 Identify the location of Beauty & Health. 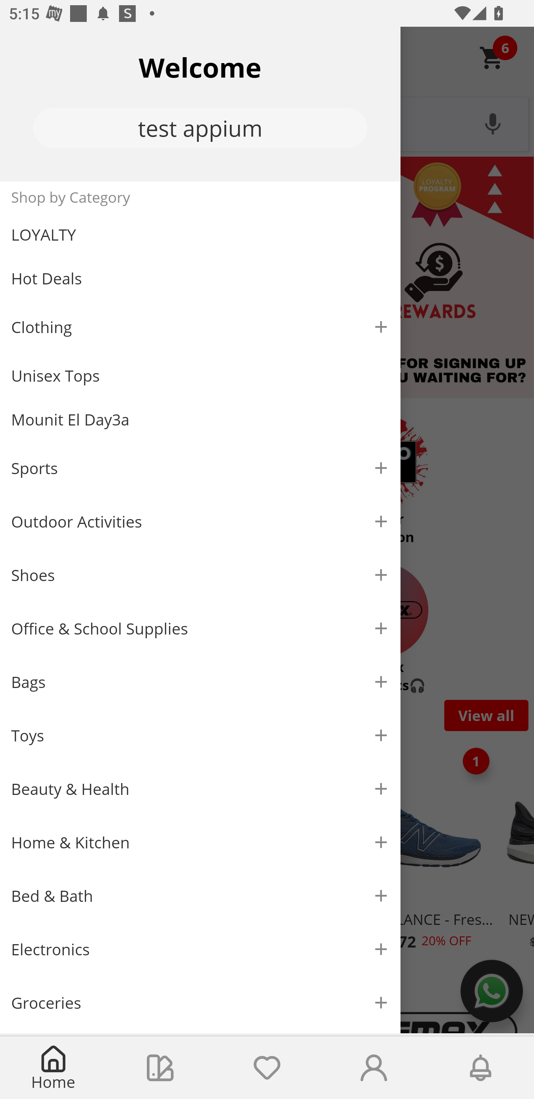
(200, 789).